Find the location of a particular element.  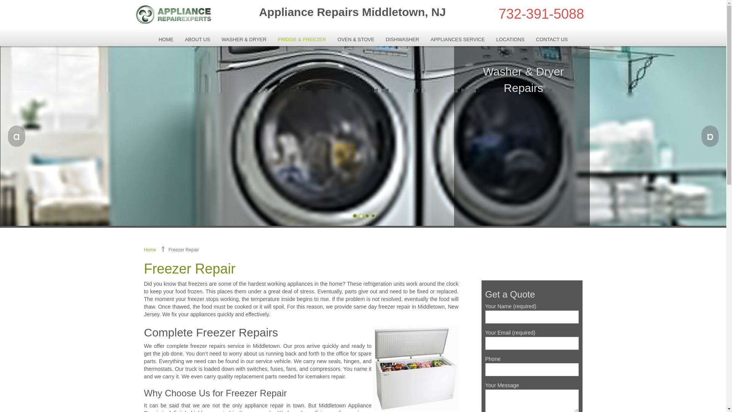

HOME is located at coordinates (166, 39).